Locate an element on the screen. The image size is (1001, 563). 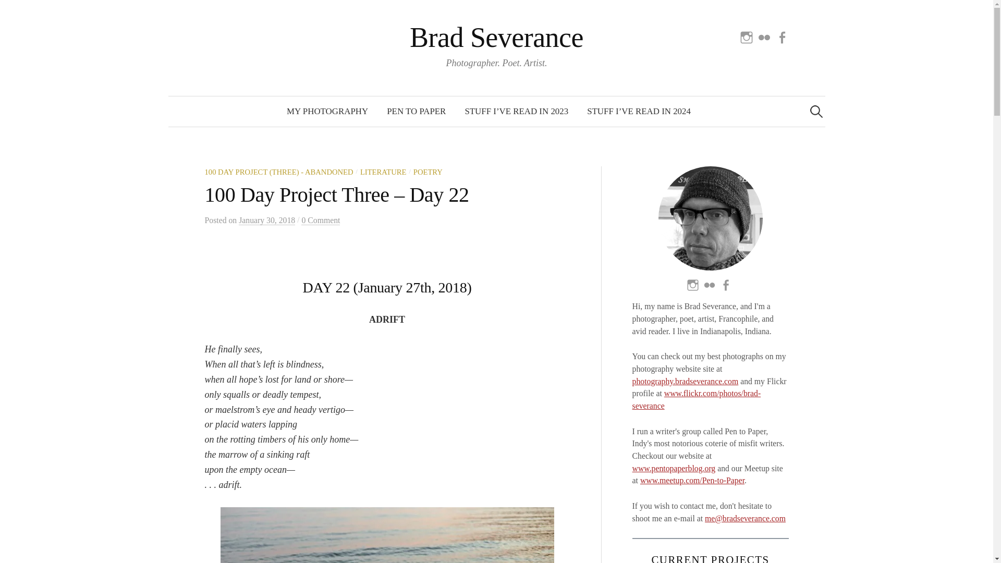
Facebook is located at coordinates (782, 36).